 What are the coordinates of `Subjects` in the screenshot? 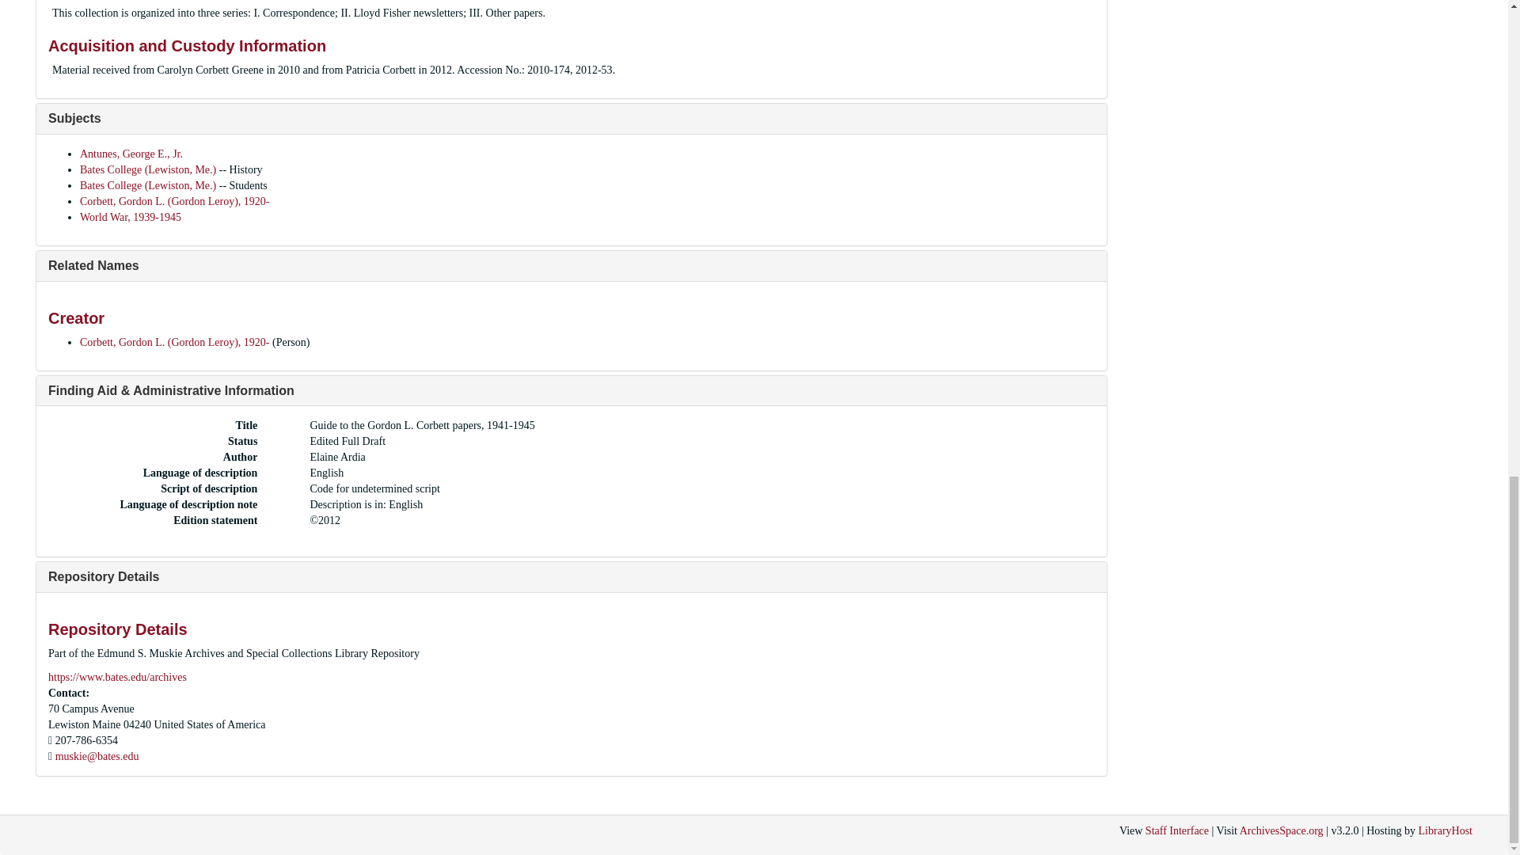 It's located at (74, 118).